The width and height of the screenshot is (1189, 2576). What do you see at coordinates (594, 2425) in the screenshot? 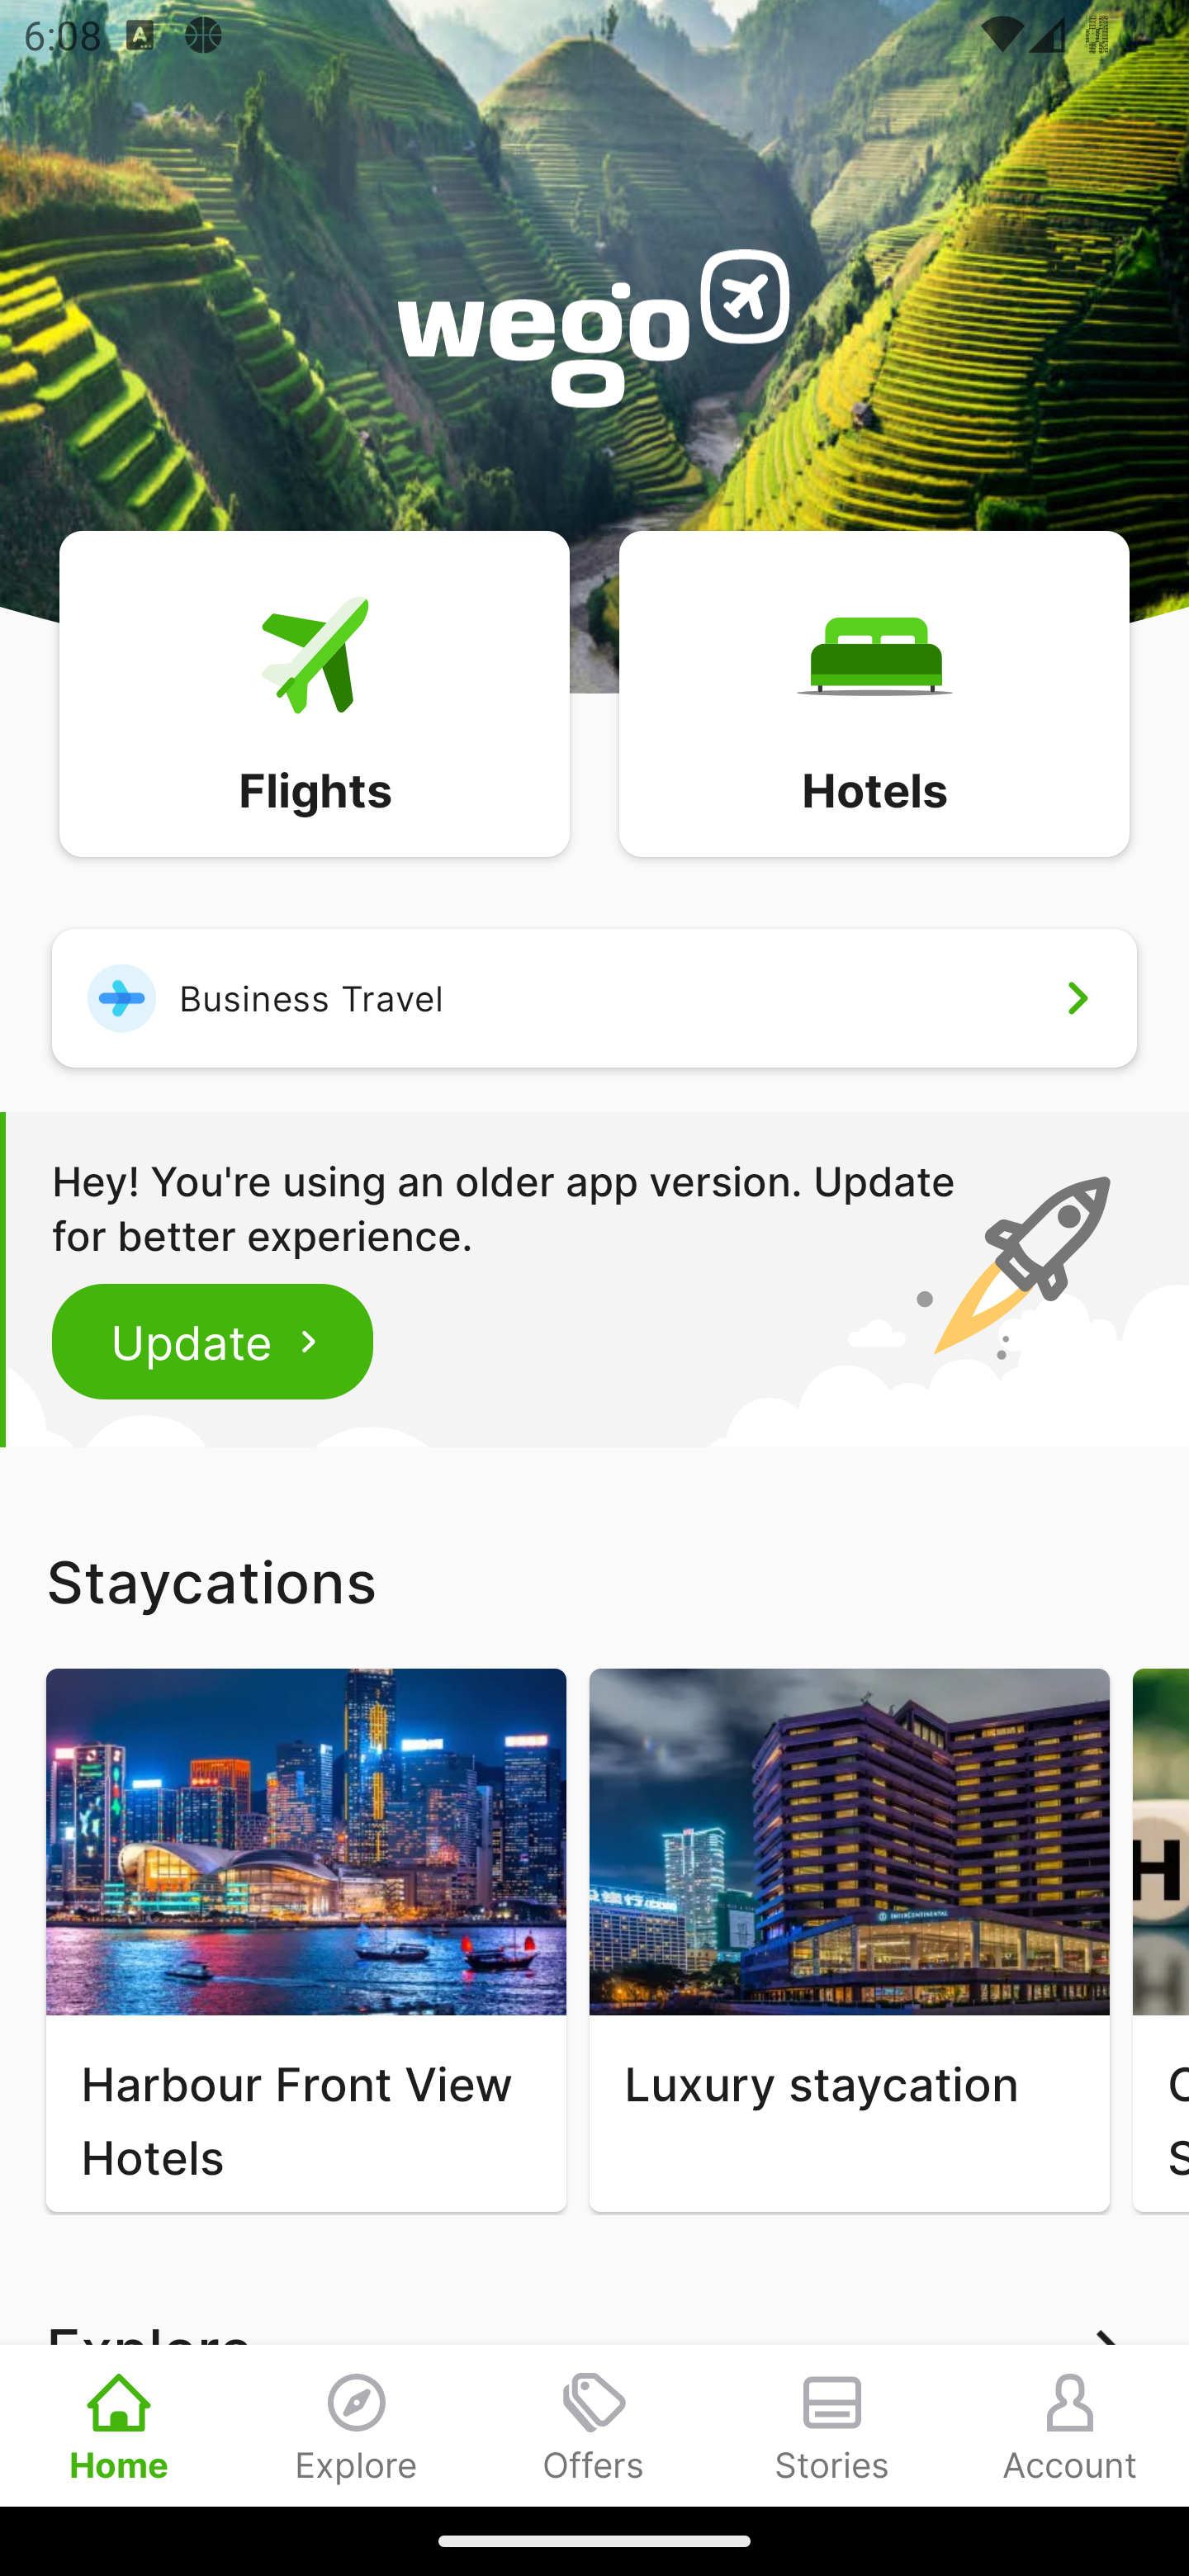
I see `Offers` at bounding box center [594, 2425].